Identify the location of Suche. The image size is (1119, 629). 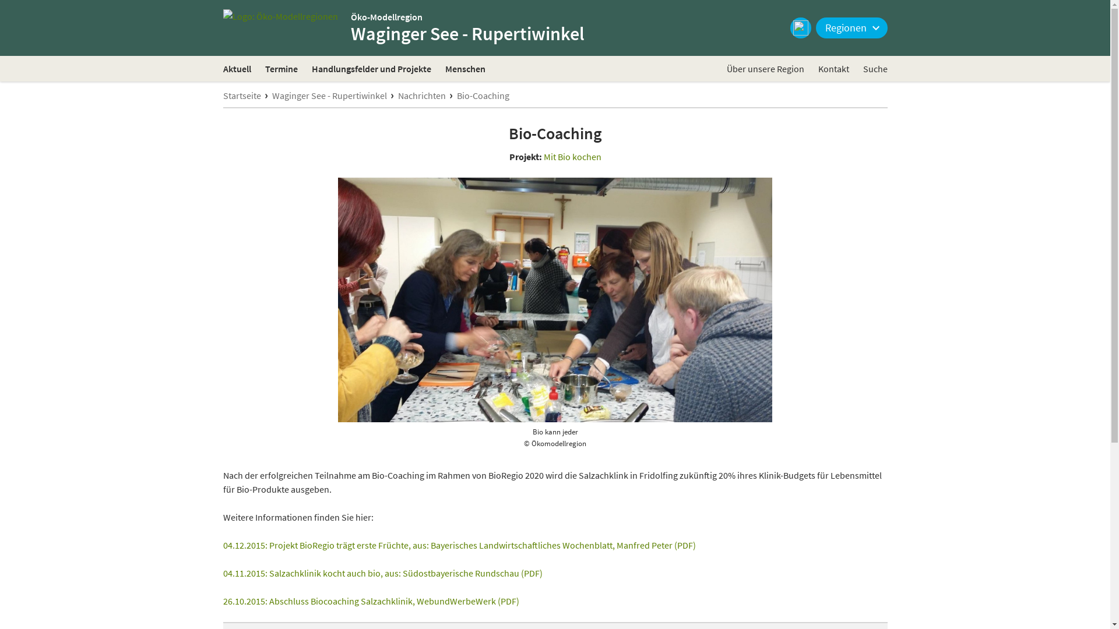
(875, 69).